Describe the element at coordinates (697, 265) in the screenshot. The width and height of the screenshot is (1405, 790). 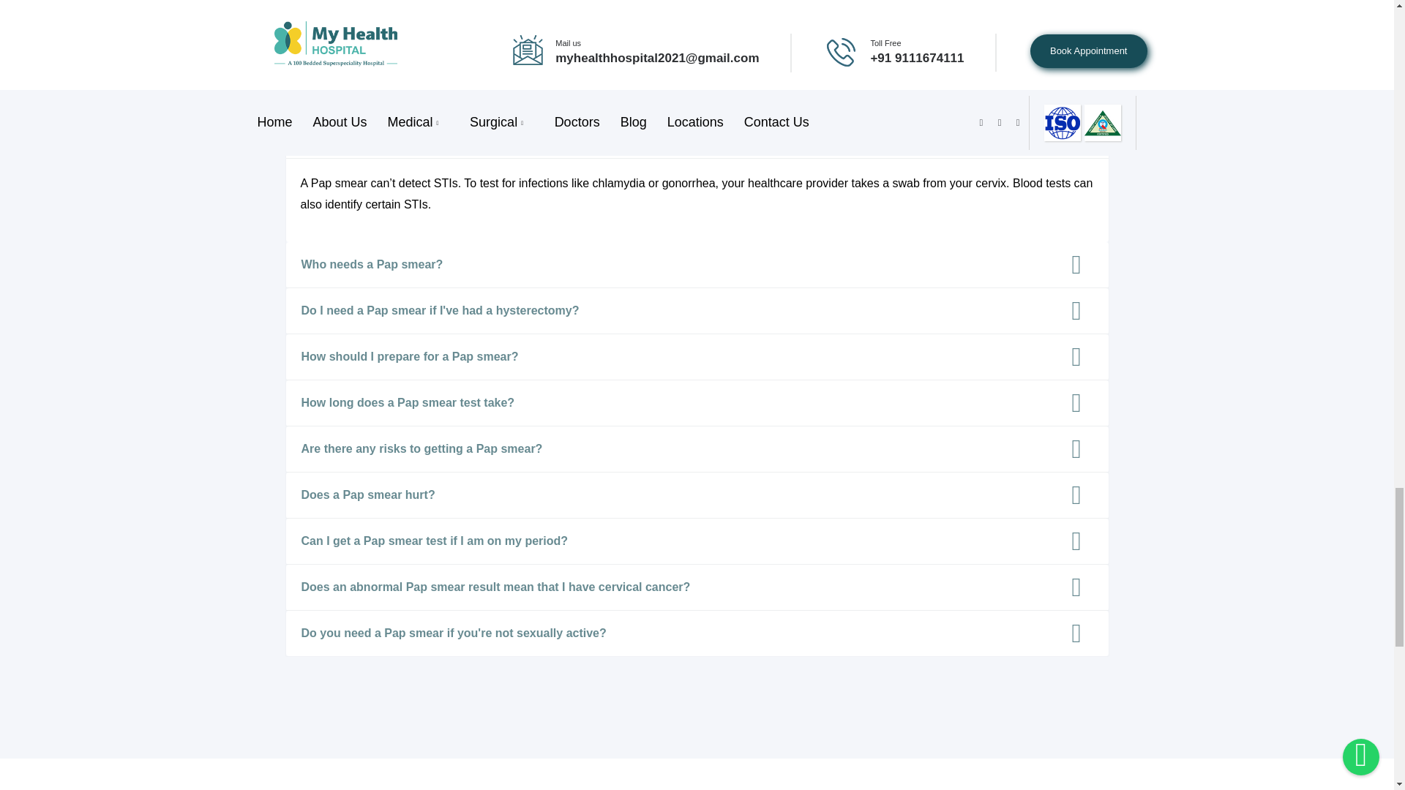
I see `Who needs a Pap smear?` at that location.